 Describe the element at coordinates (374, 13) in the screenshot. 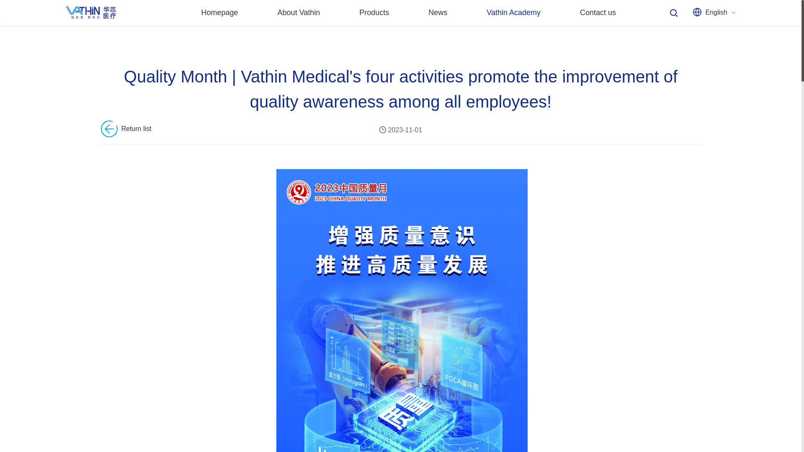

I see `Products` at that location.